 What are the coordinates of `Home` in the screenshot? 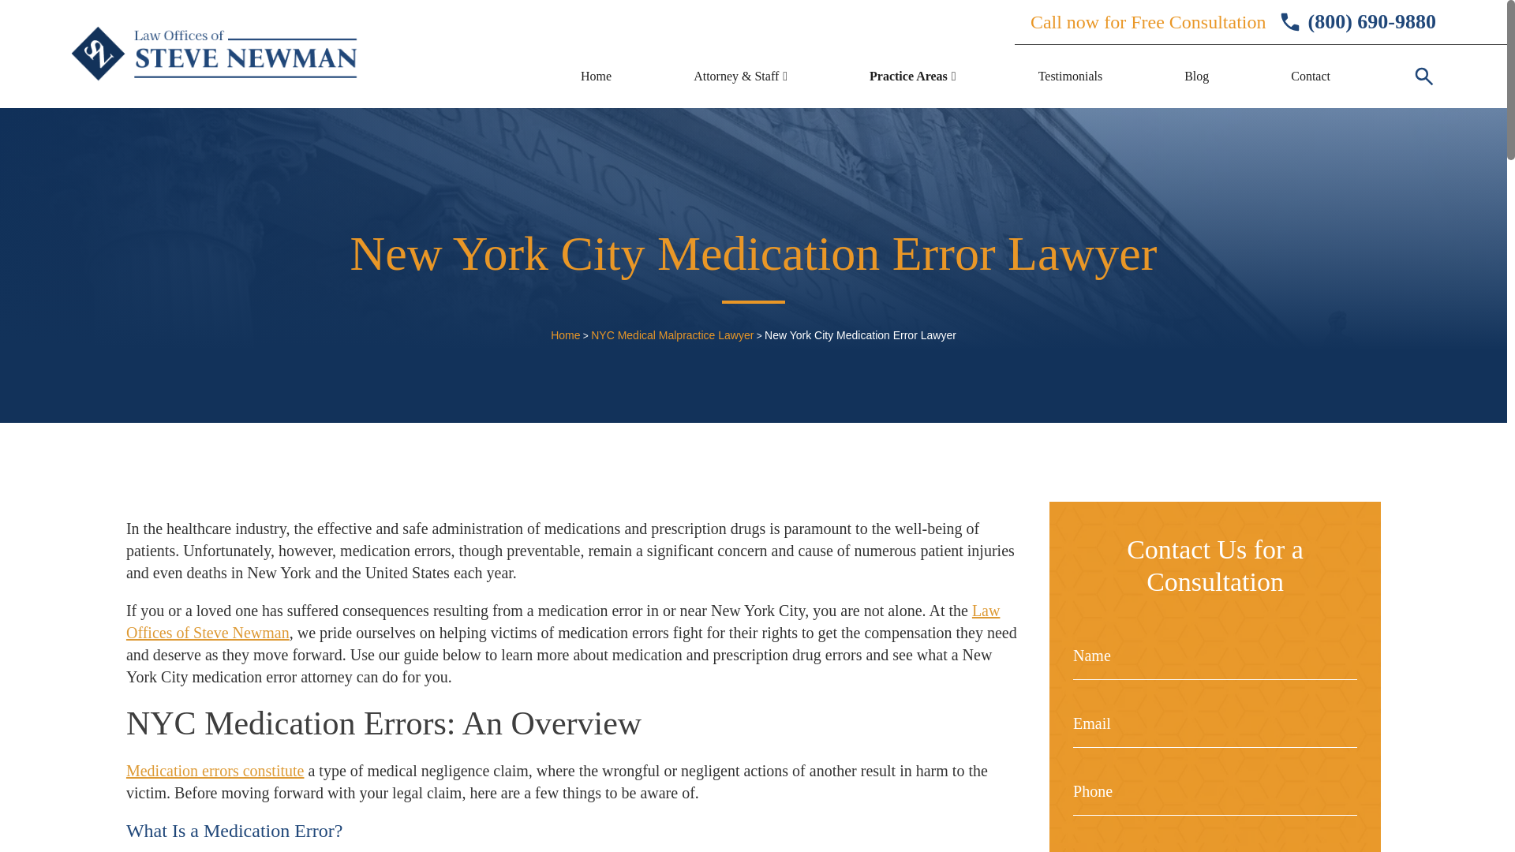 It's located at (596, 76).